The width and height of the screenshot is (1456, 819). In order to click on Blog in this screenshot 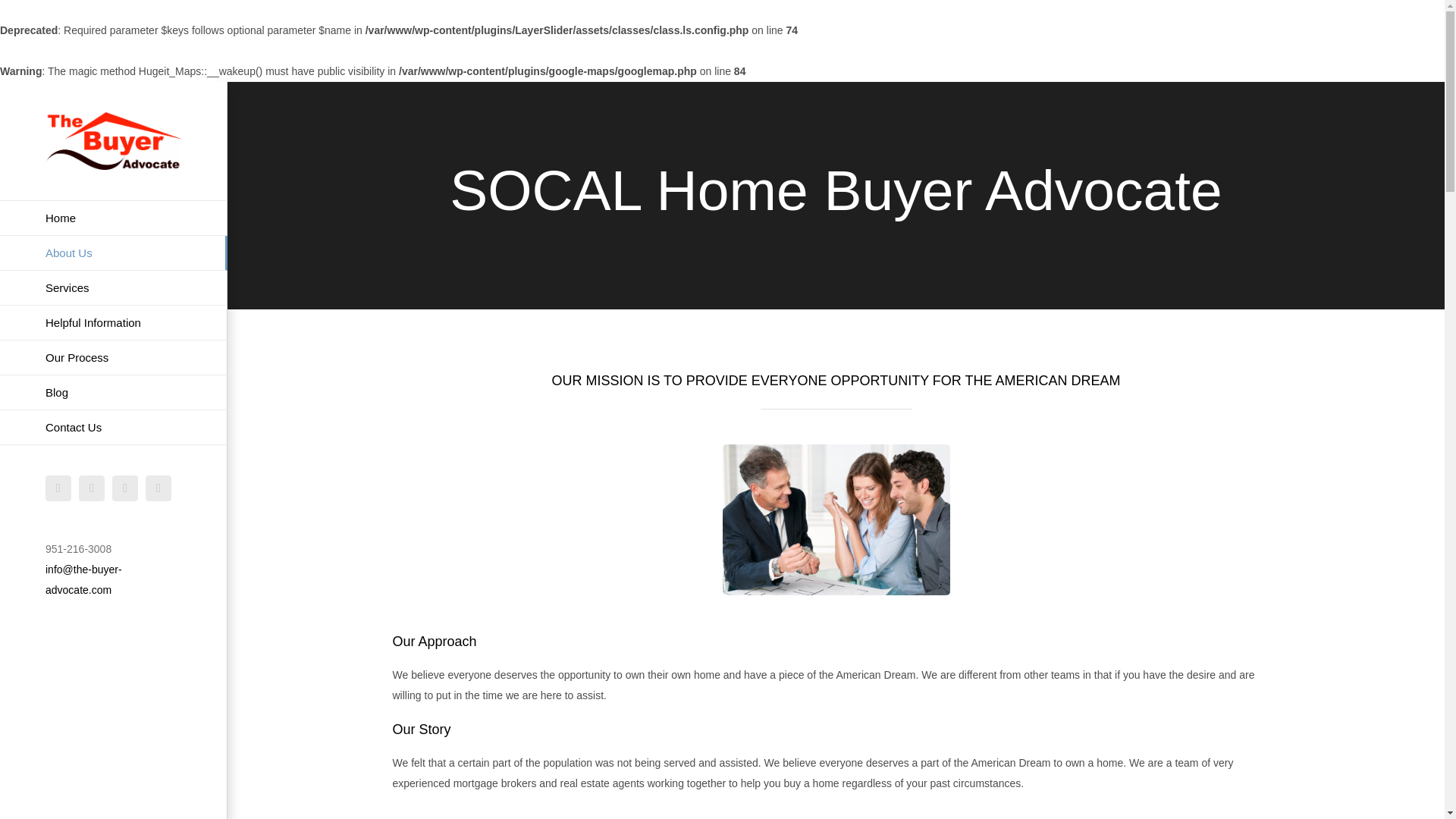, I will do `click(114, 393)`.